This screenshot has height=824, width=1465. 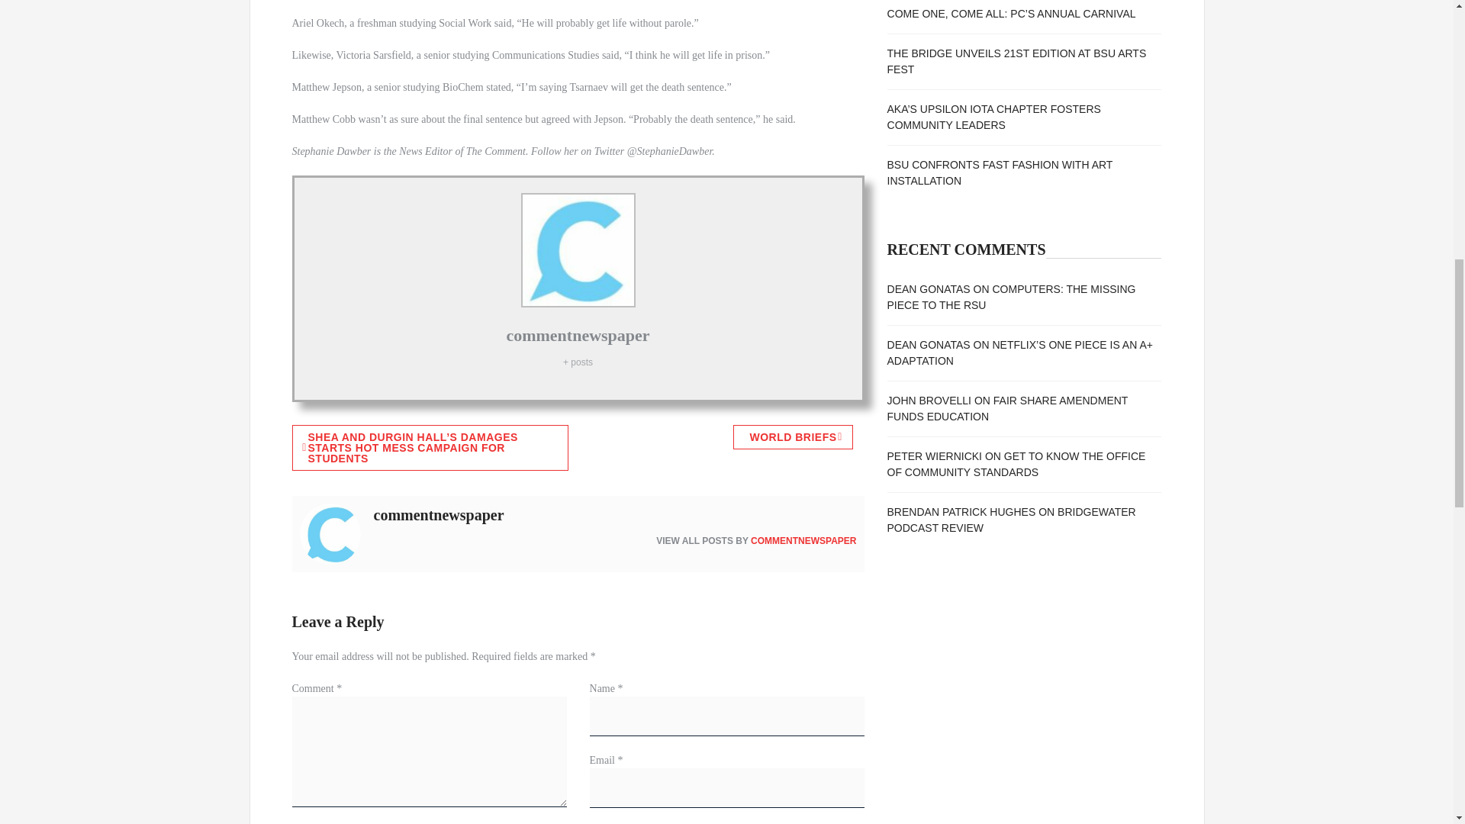 What do you see at coordinates (793, 436) in the screenshot?
I see `WORLD BRIEFS` at bounding box center [793, 436].